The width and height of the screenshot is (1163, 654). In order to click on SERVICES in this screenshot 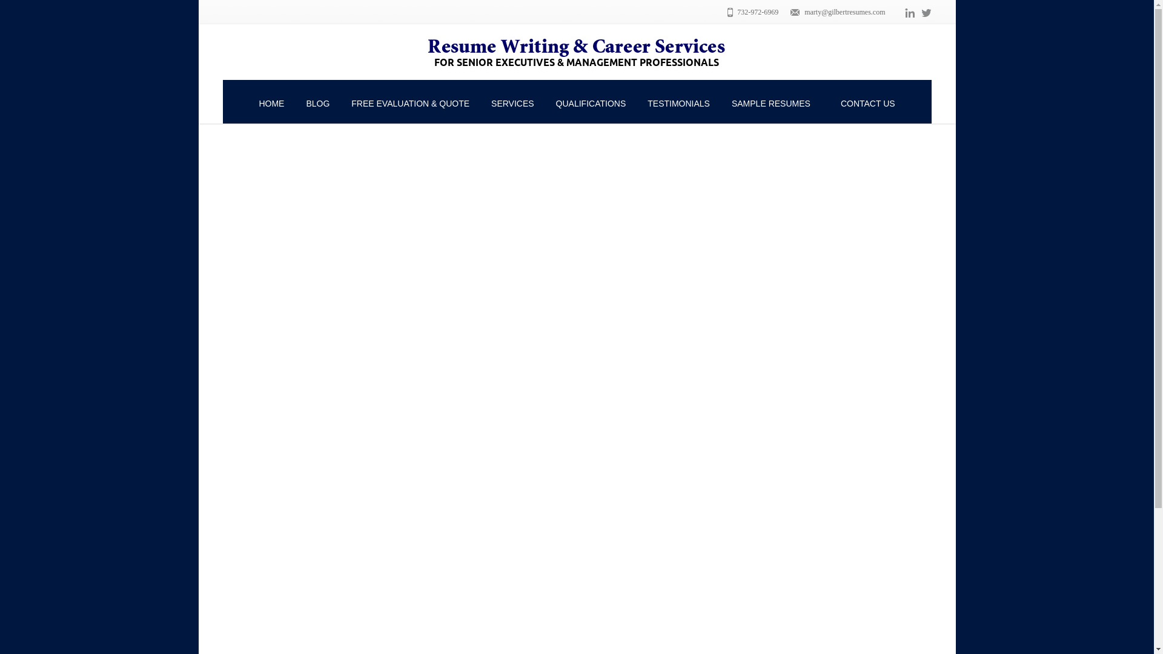, I will do `click(512, 102)`.